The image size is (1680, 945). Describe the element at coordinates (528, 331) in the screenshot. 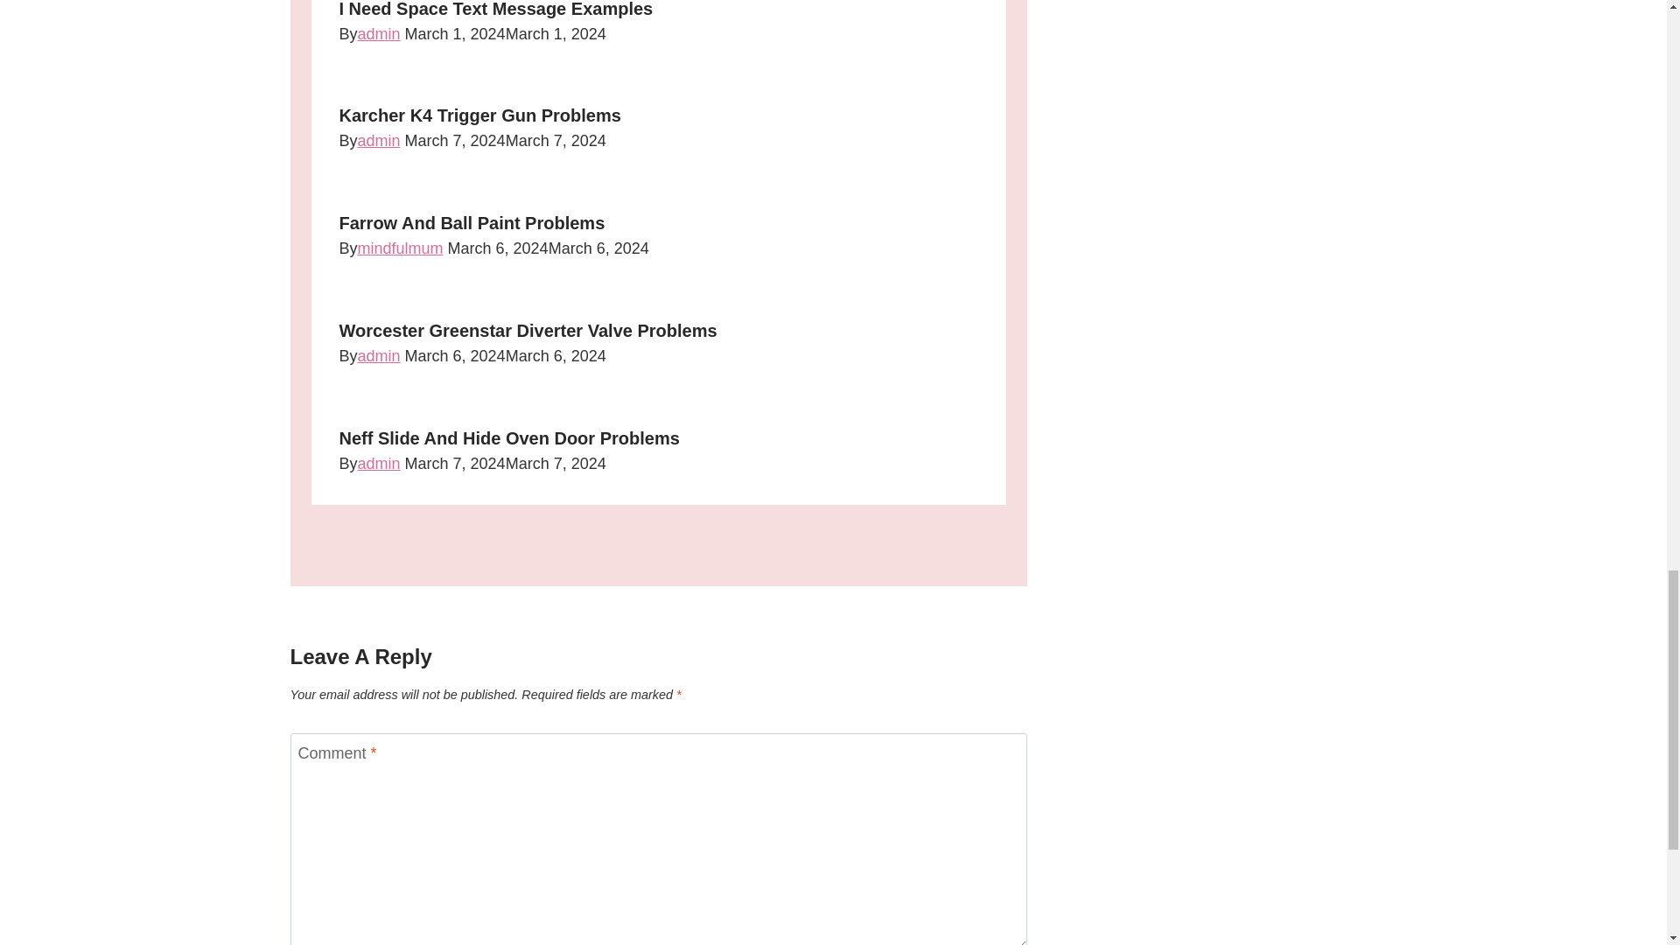

I see `Worcester Greenstar Diverter Valve Problems` at that location.